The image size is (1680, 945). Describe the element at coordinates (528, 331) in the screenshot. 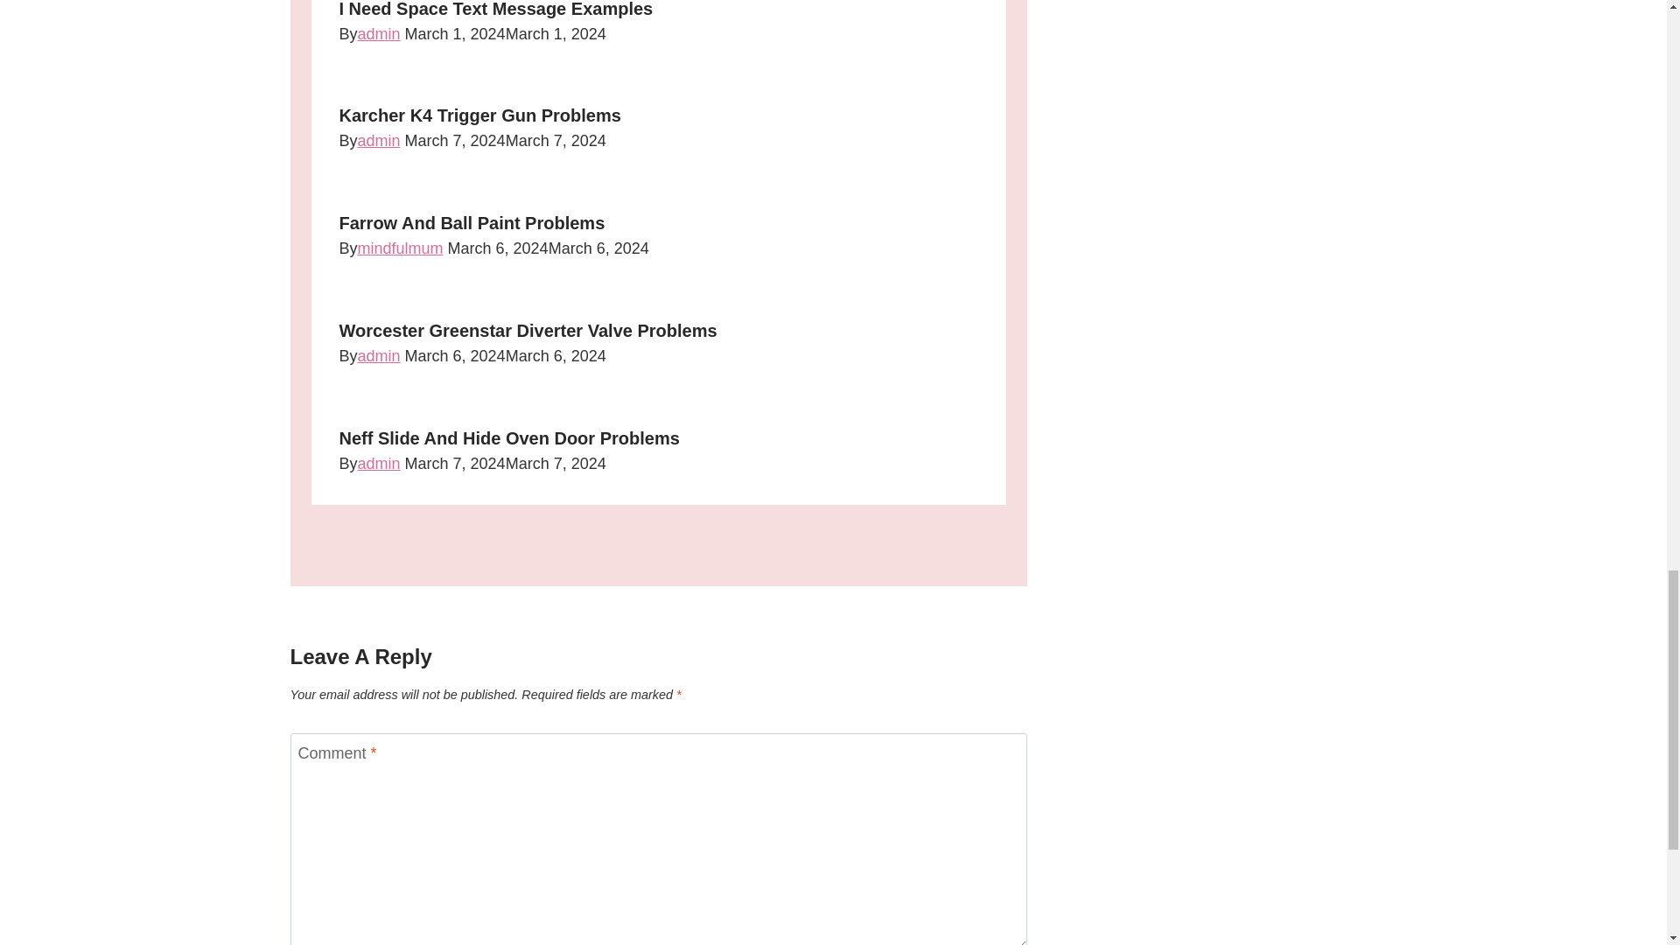

I see `Worcester Greenstar Diverter Valve Problems` at that location.